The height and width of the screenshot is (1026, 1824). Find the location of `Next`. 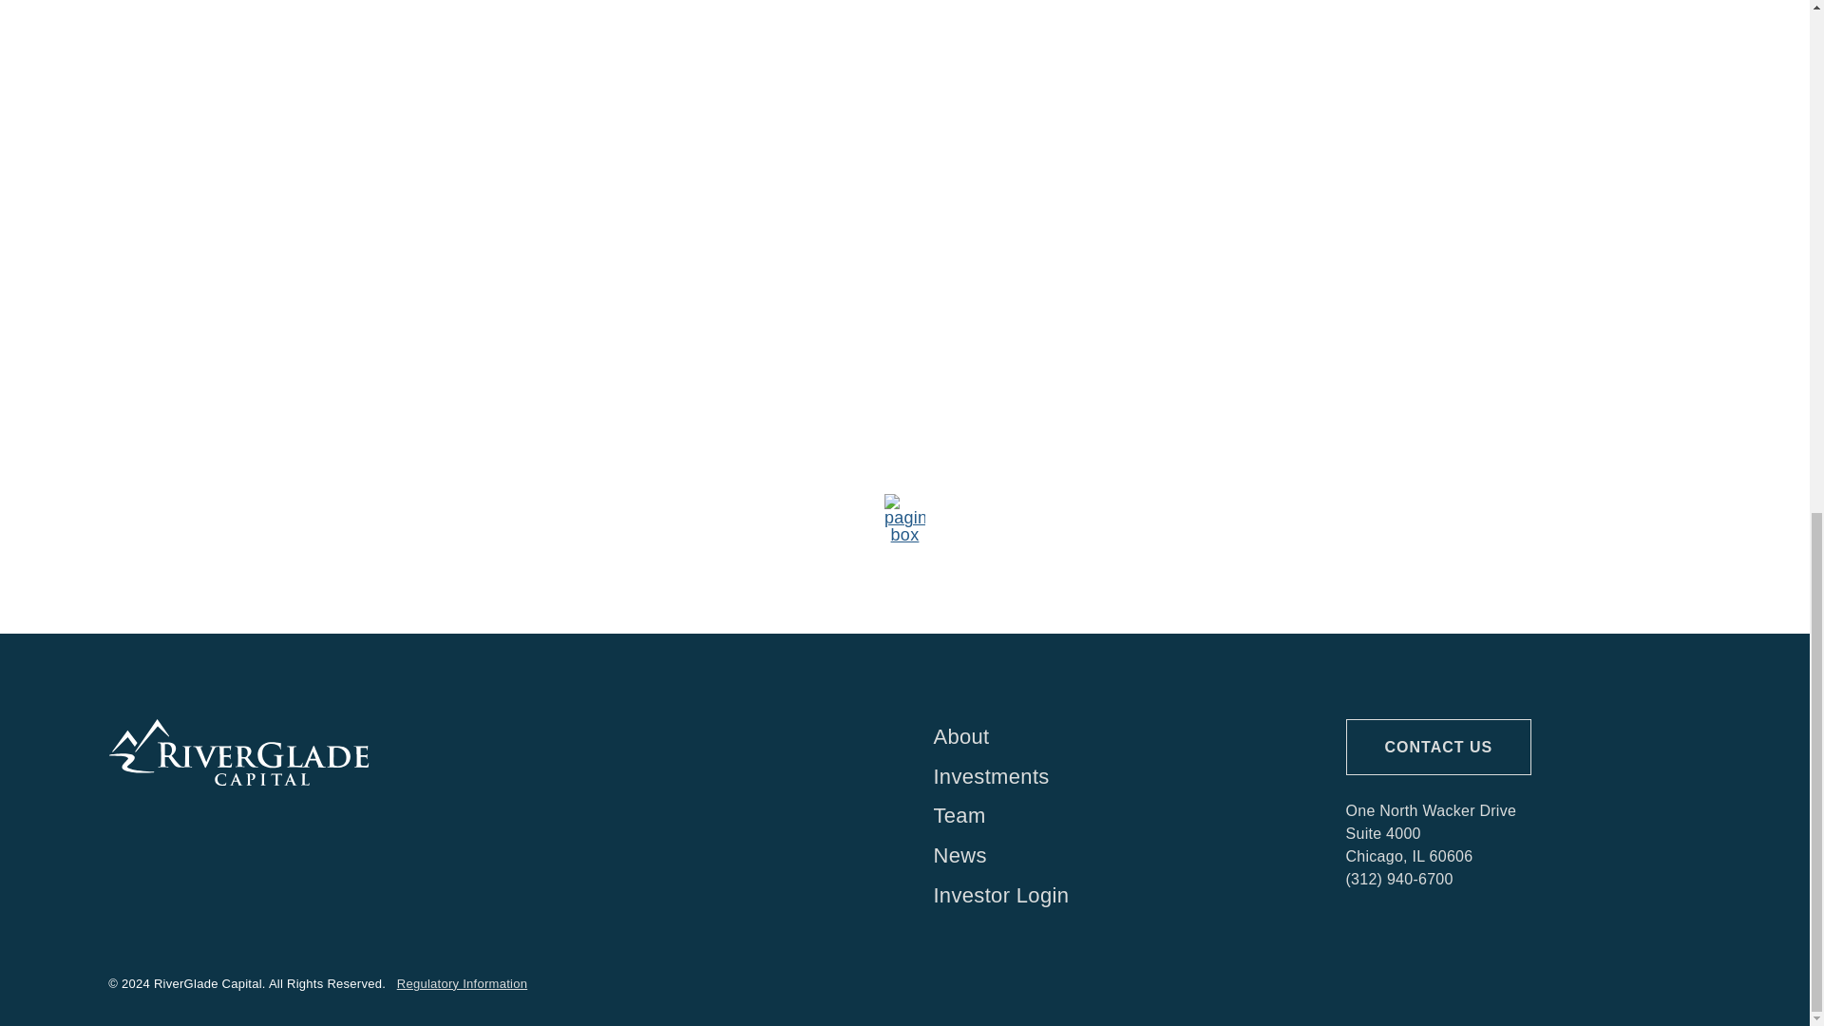

Next is located at coordinates (1400, 515).